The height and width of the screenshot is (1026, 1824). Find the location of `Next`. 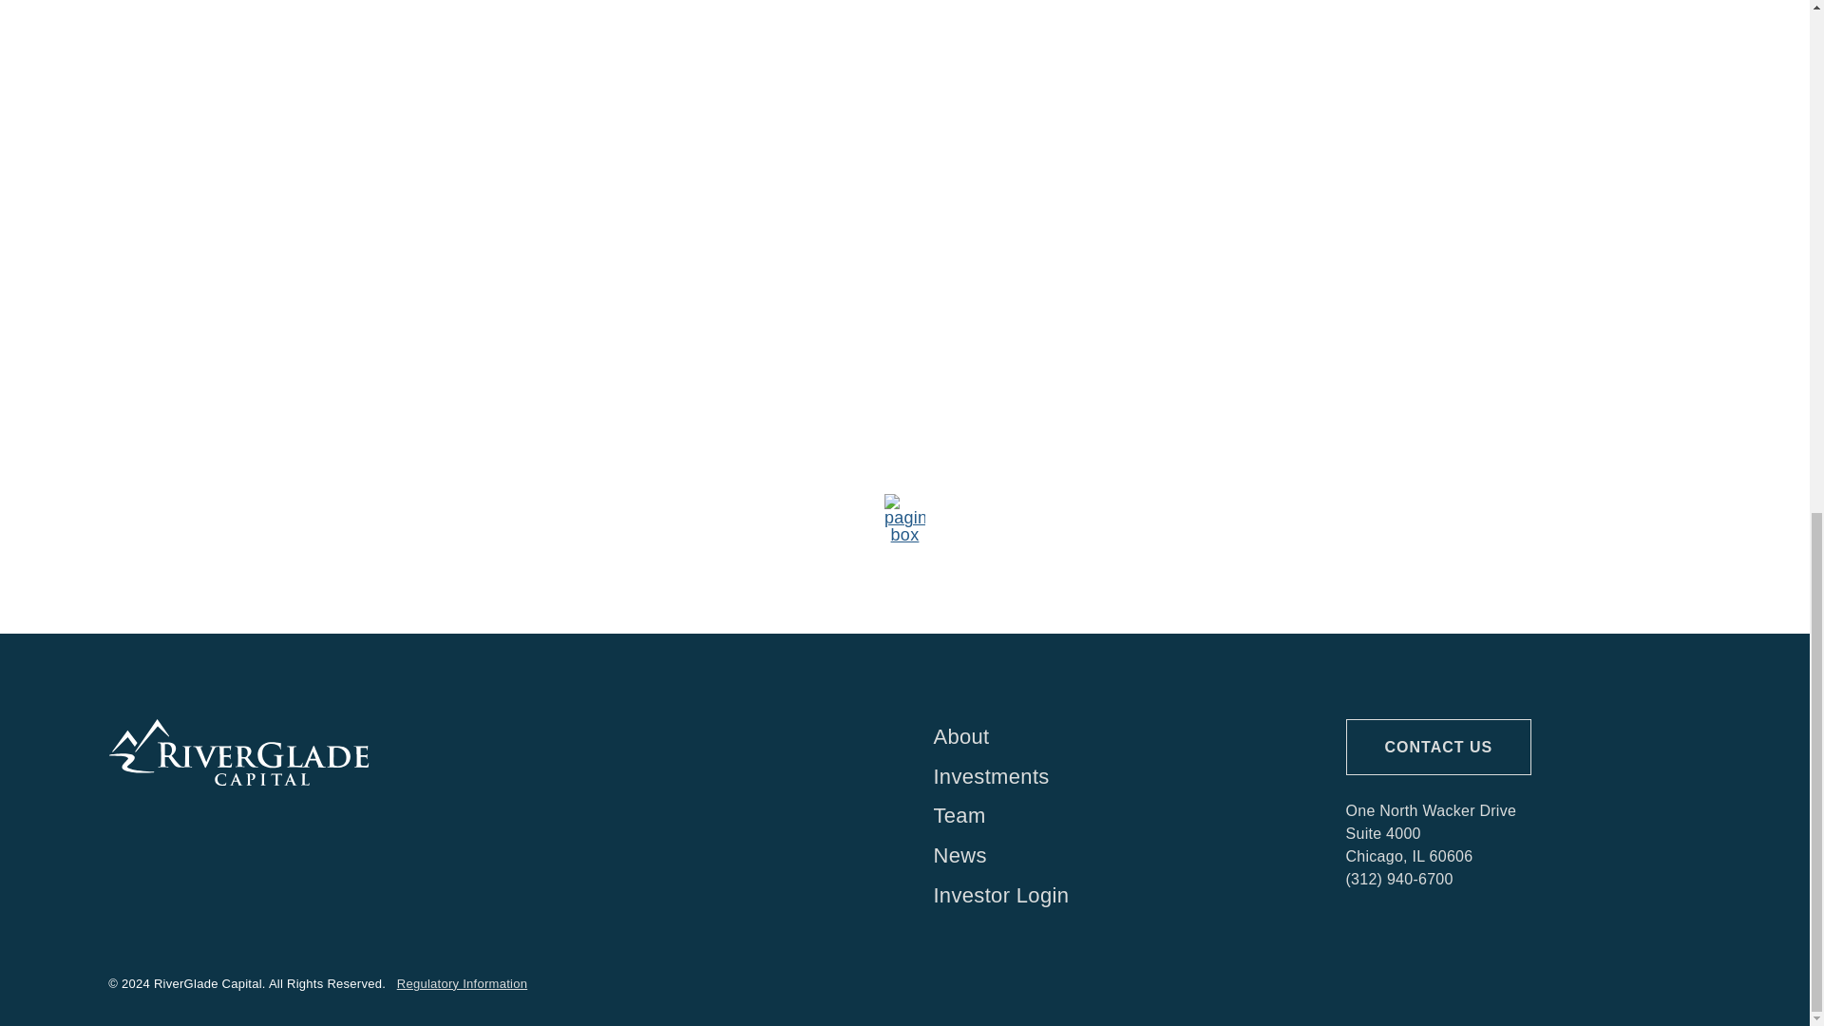

Next is located at coordinates (1400, 515).